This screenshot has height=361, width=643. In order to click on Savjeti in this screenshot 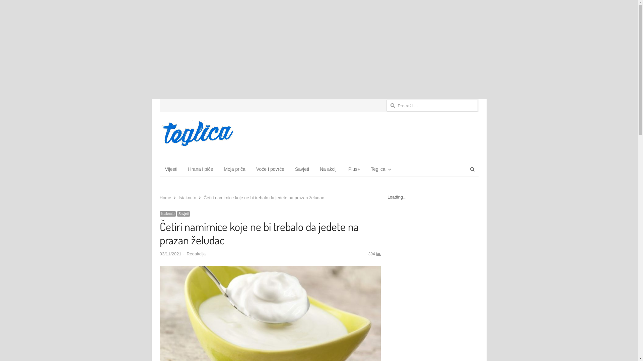, I will do `click(184, 214)`.